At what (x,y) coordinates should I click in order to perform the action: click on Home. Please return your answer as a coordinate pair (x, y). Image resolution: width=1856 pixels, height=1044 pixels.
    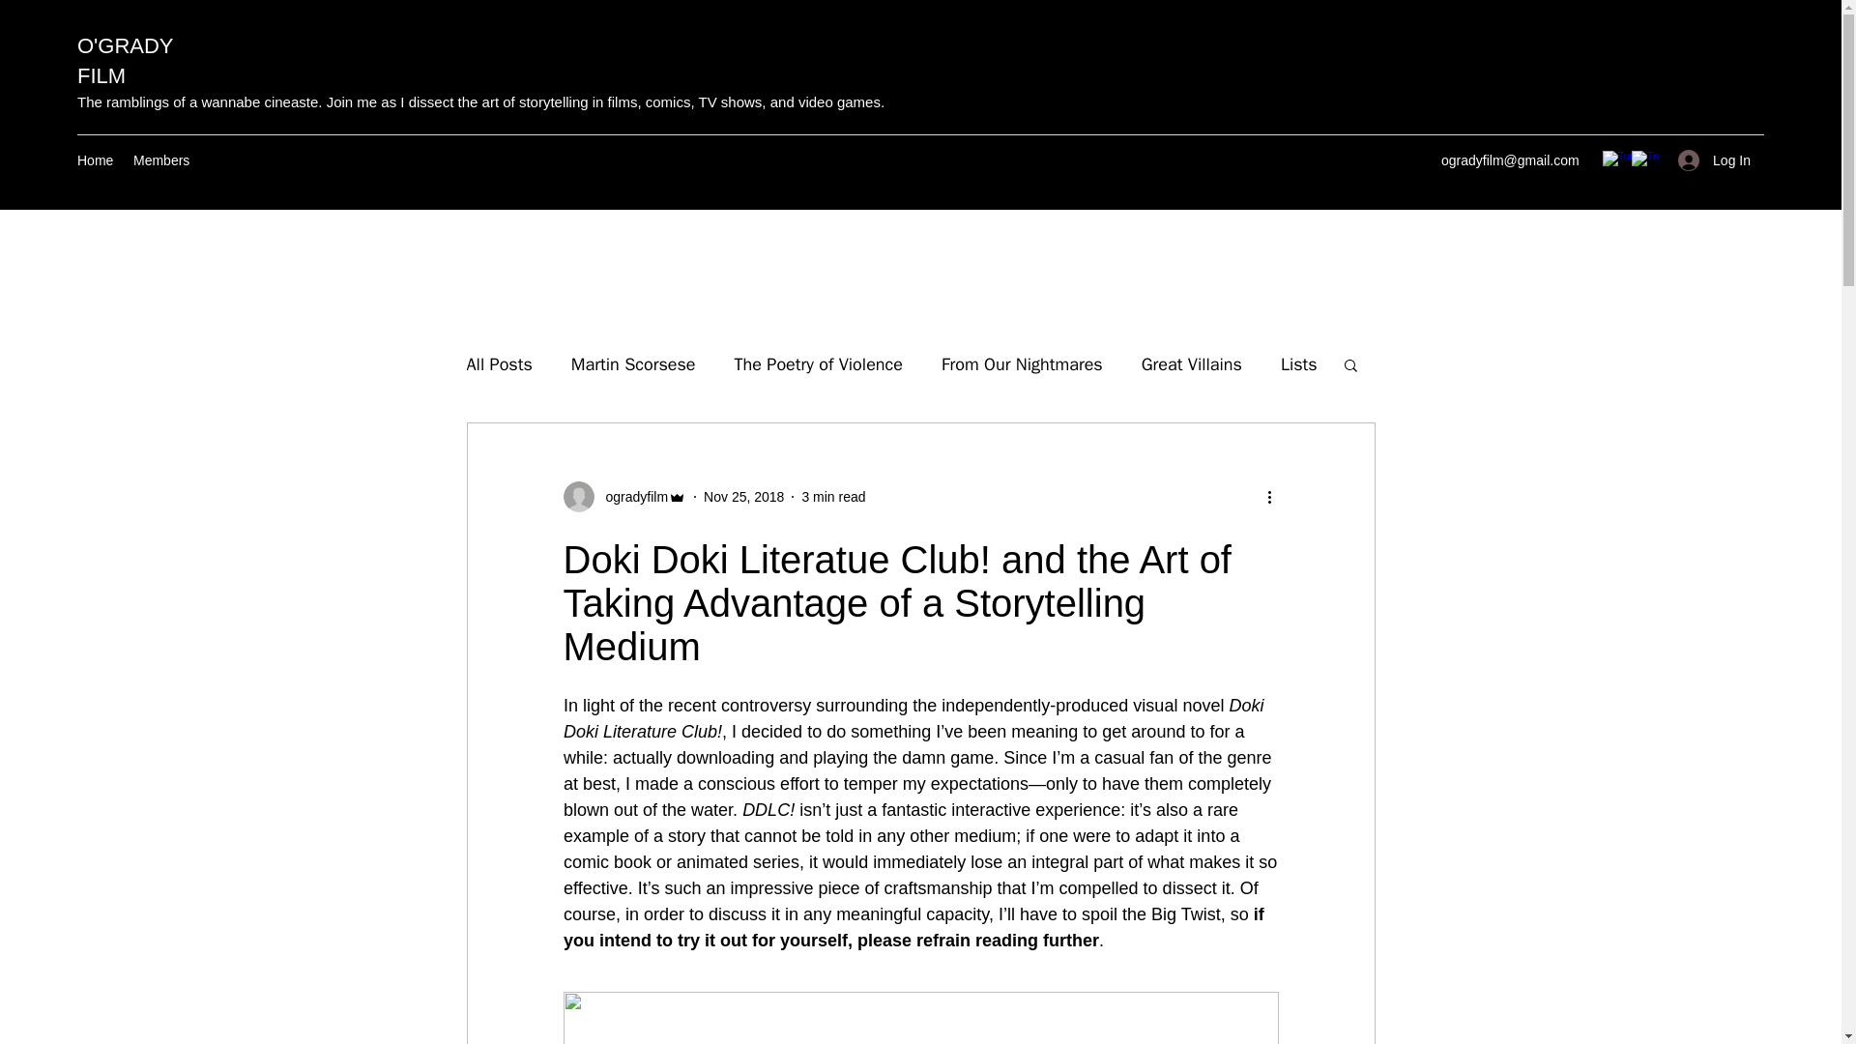
    Looking at the image, I should click on (95, 160).